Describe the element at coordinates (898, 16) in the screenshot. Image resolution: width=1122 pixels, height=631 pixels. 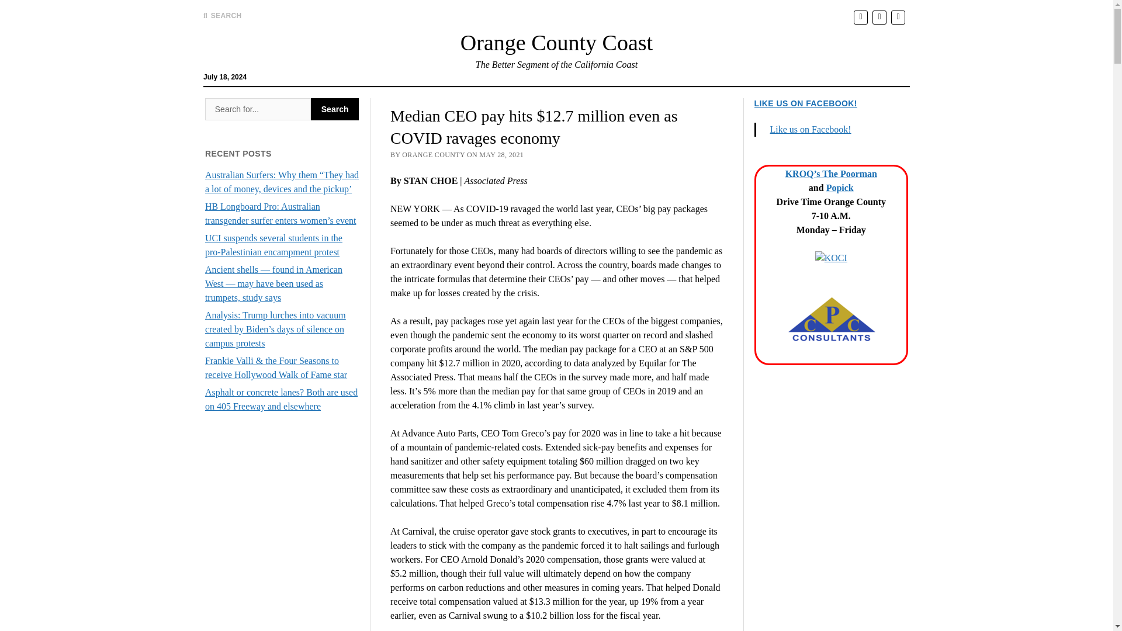
I see `instagram` at that location.